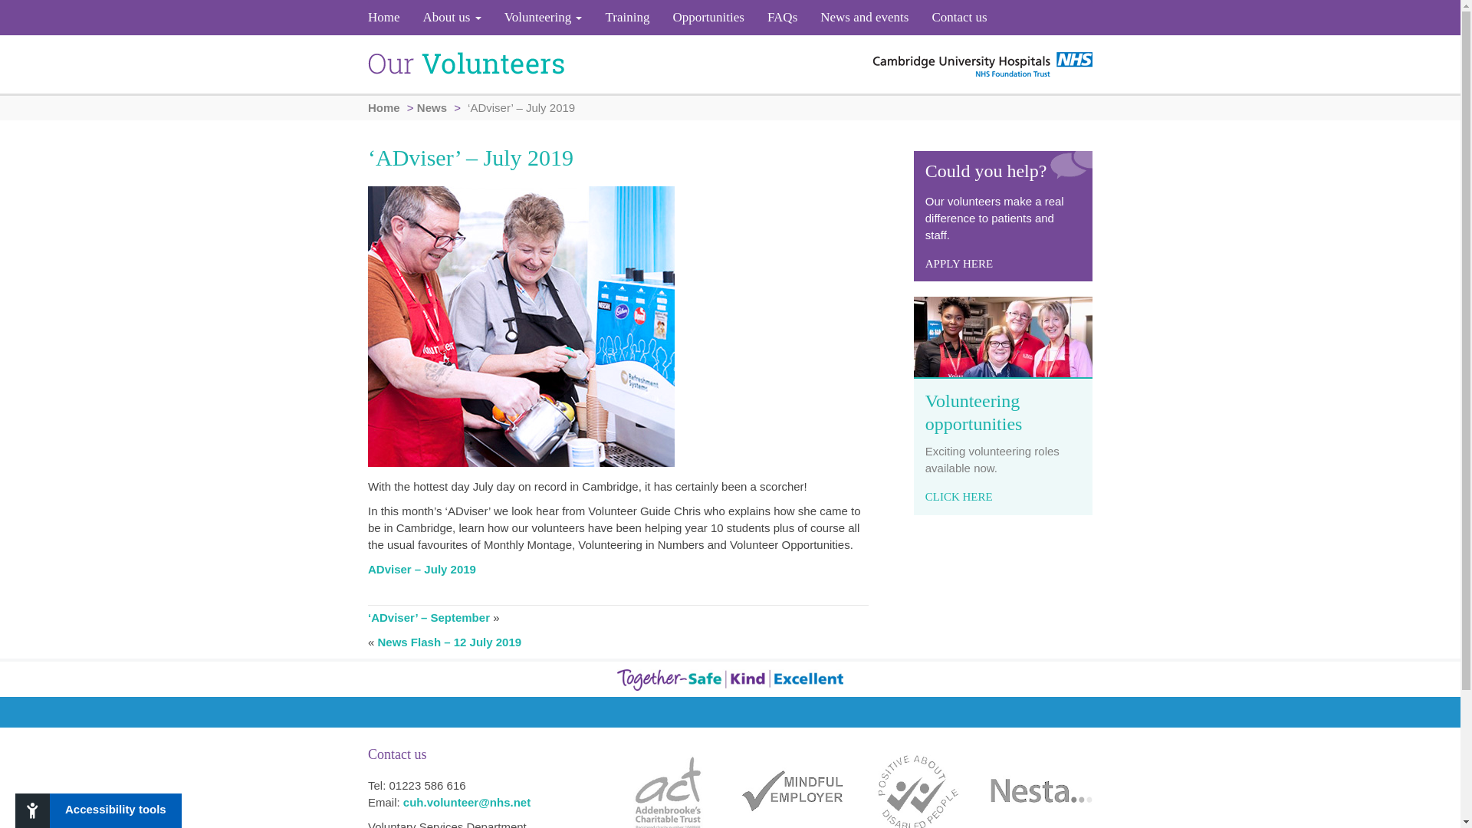  I want to click on CLICK HERE, so click(958, 497).